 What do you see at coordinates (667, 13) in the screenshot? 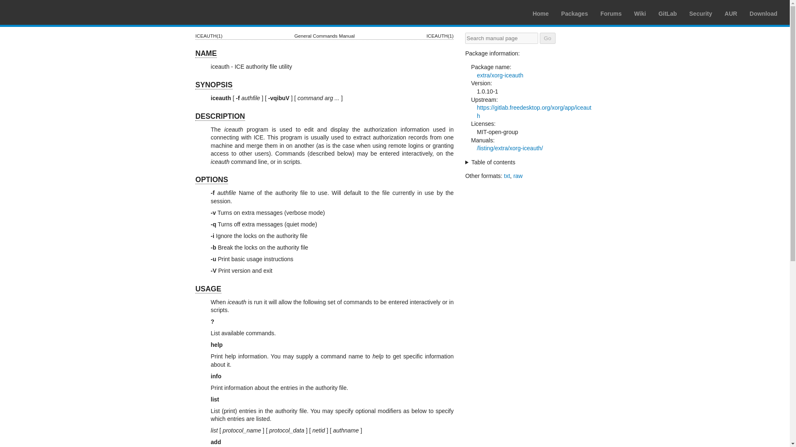
I see `GitLab` at bounding box center [667, 13].